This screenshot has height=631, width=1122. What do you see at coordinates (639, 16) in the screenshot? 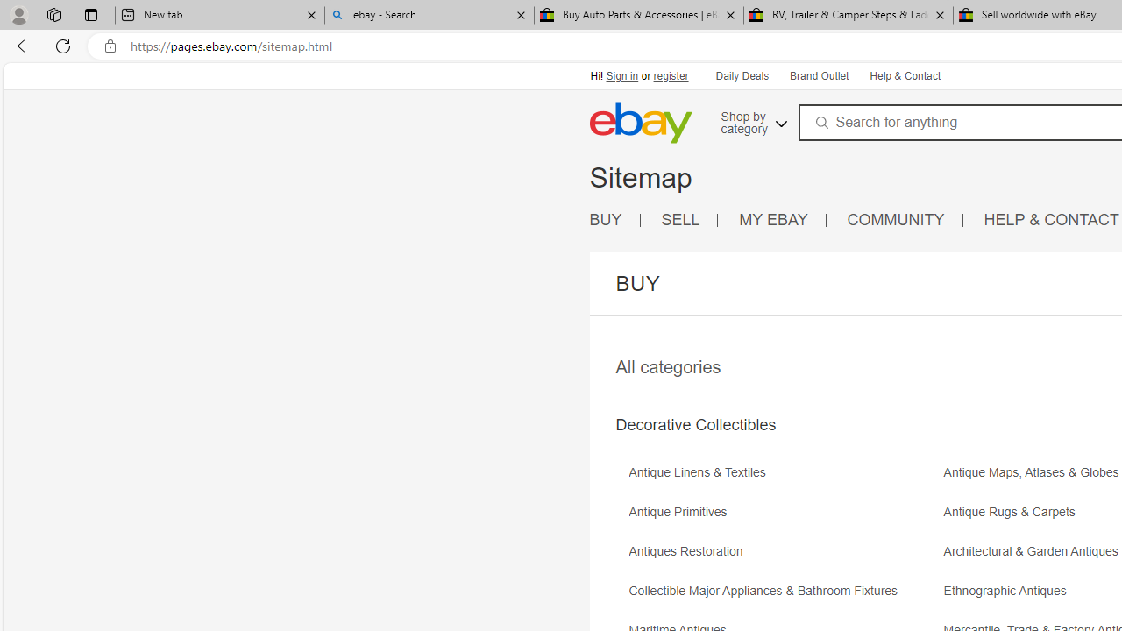
I see `Buy Auto Parts & Accessories | eBay` at bounding box center [639, 16].